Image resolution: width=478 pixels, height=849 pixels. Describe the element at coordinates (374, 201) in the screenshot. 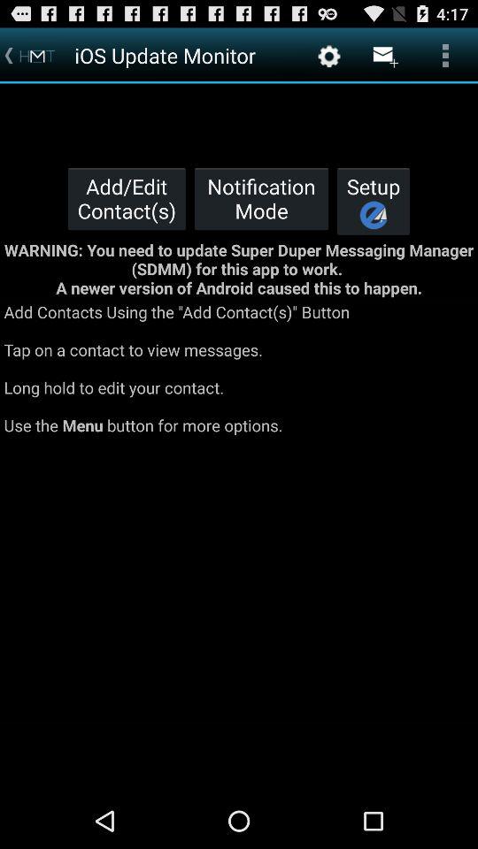

I see `open the app above the warning you need item` at that location.